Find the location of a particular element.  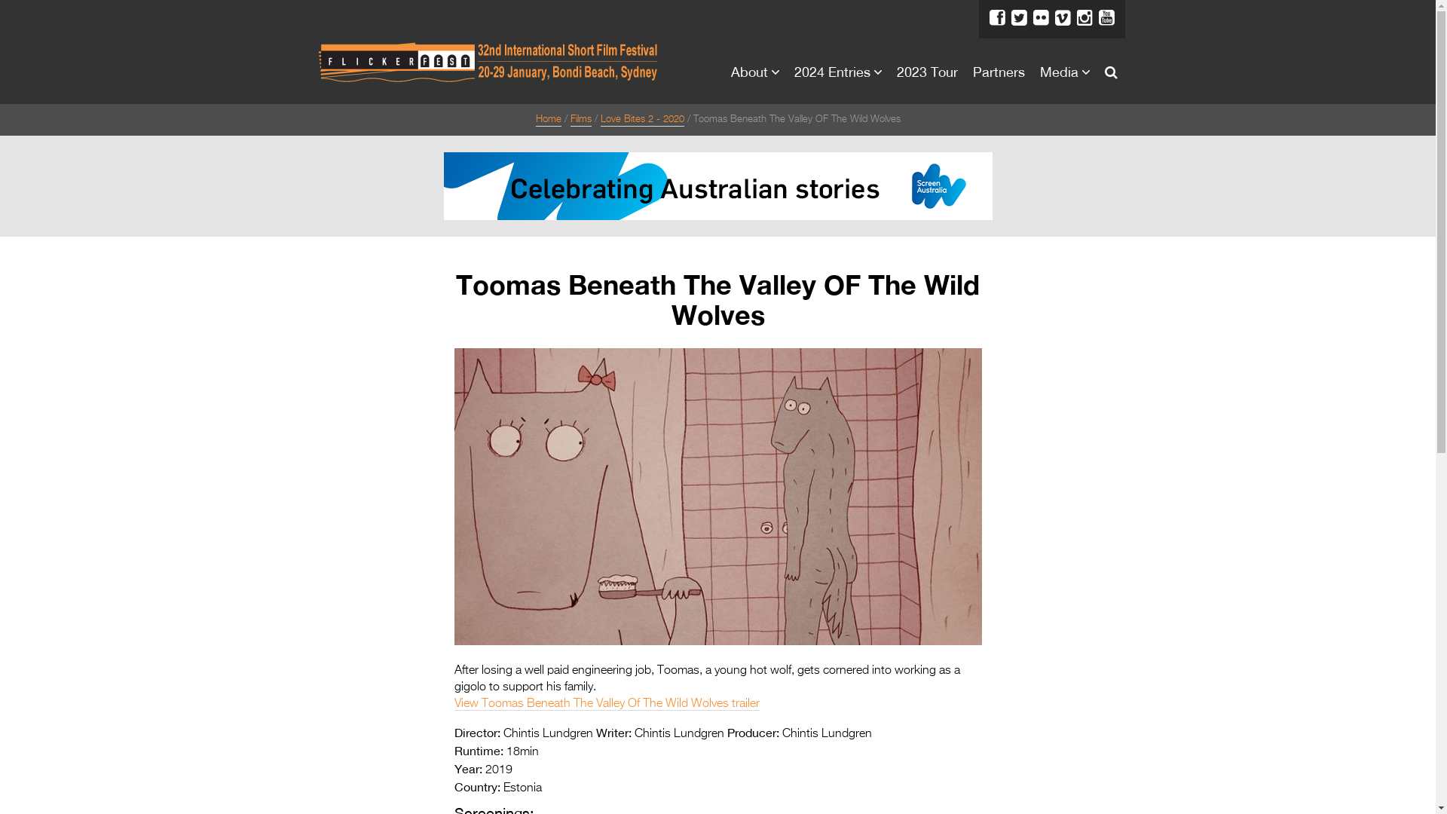

Flickerfest on Flickr is located at coordinates (1304, 23).